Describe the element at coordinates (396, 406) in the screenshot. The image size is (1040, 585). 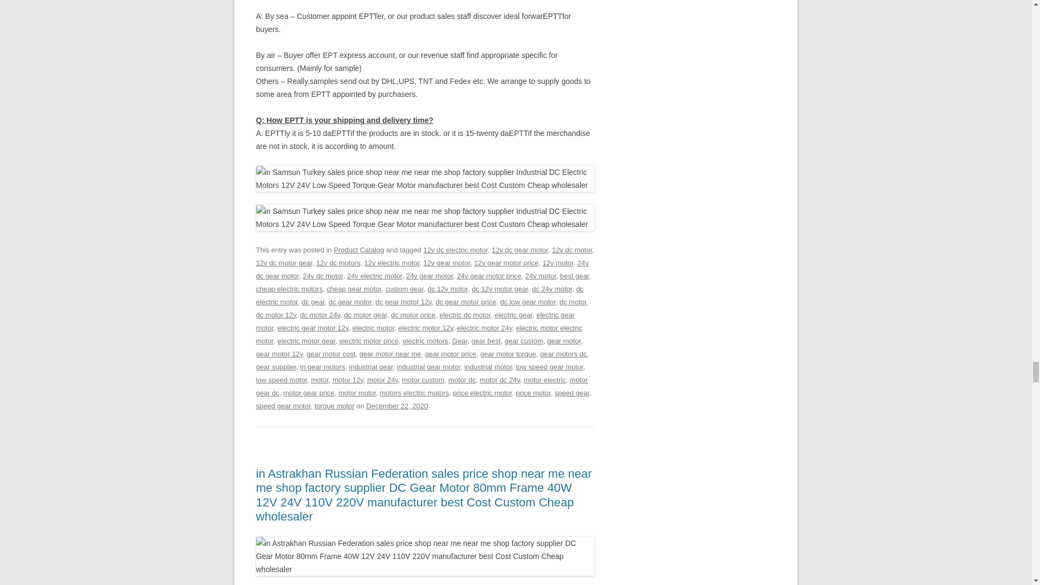
I see `4:54 pm` at that location.